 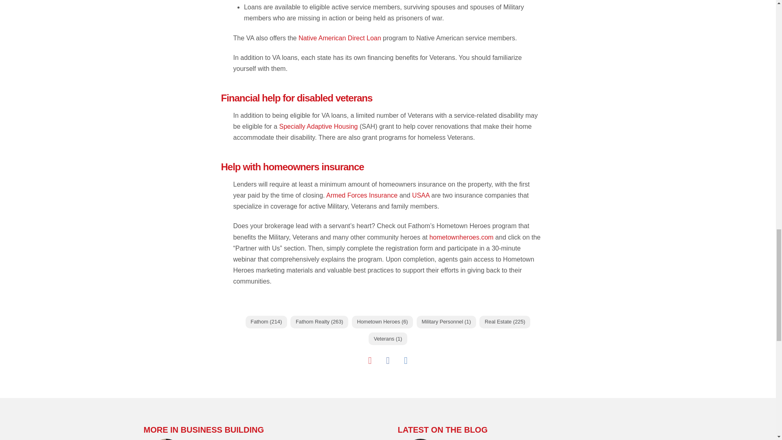 I want to click on Specially Adaptive Housing, so click(x=318, y=126).